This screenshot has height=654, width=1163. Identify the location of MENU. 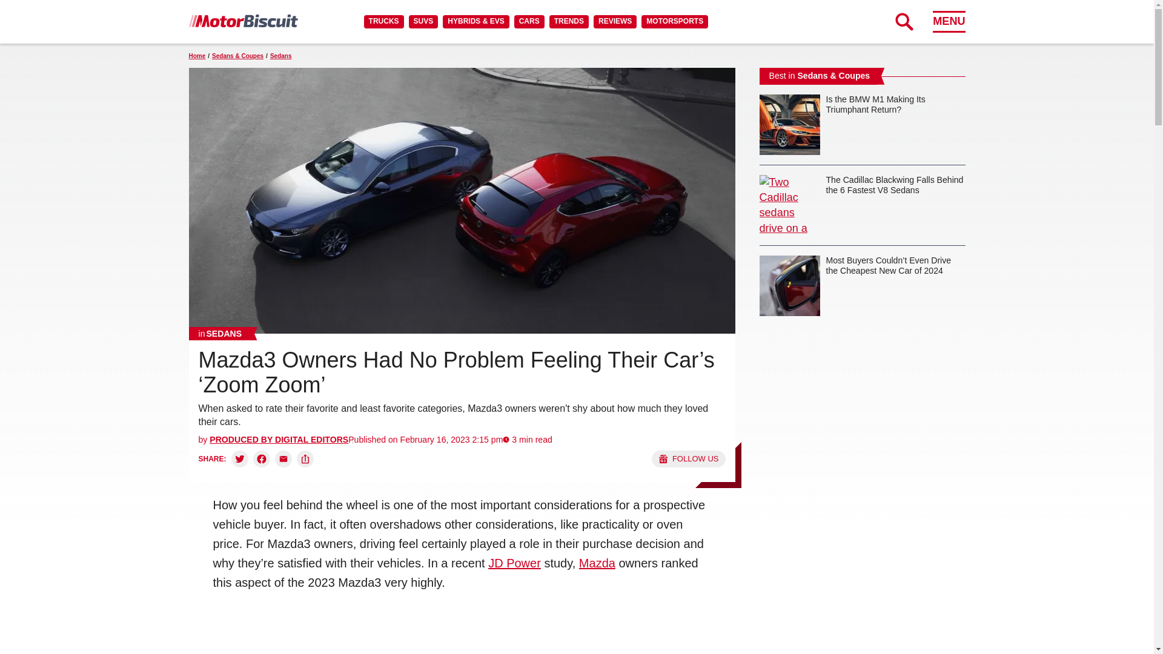
(949, 21).